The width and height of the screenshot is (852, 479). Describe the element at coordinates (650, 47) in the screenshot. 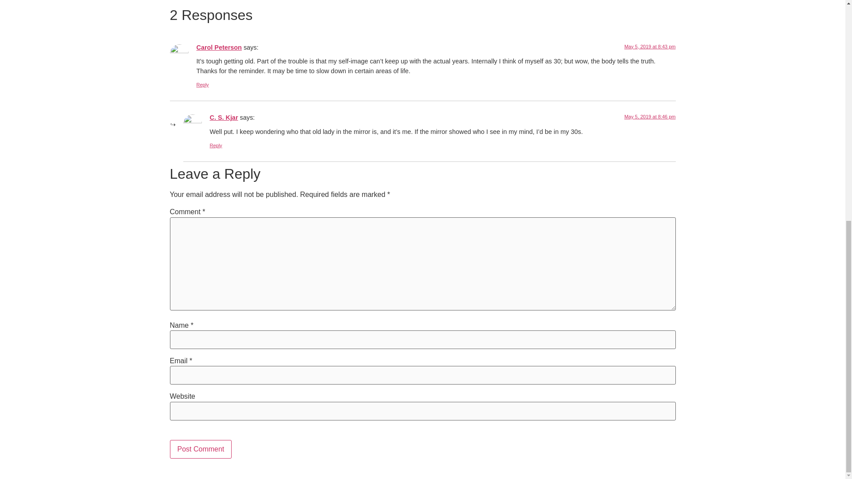

I see `May 5, 2019 at 8:43 pm` at that location.